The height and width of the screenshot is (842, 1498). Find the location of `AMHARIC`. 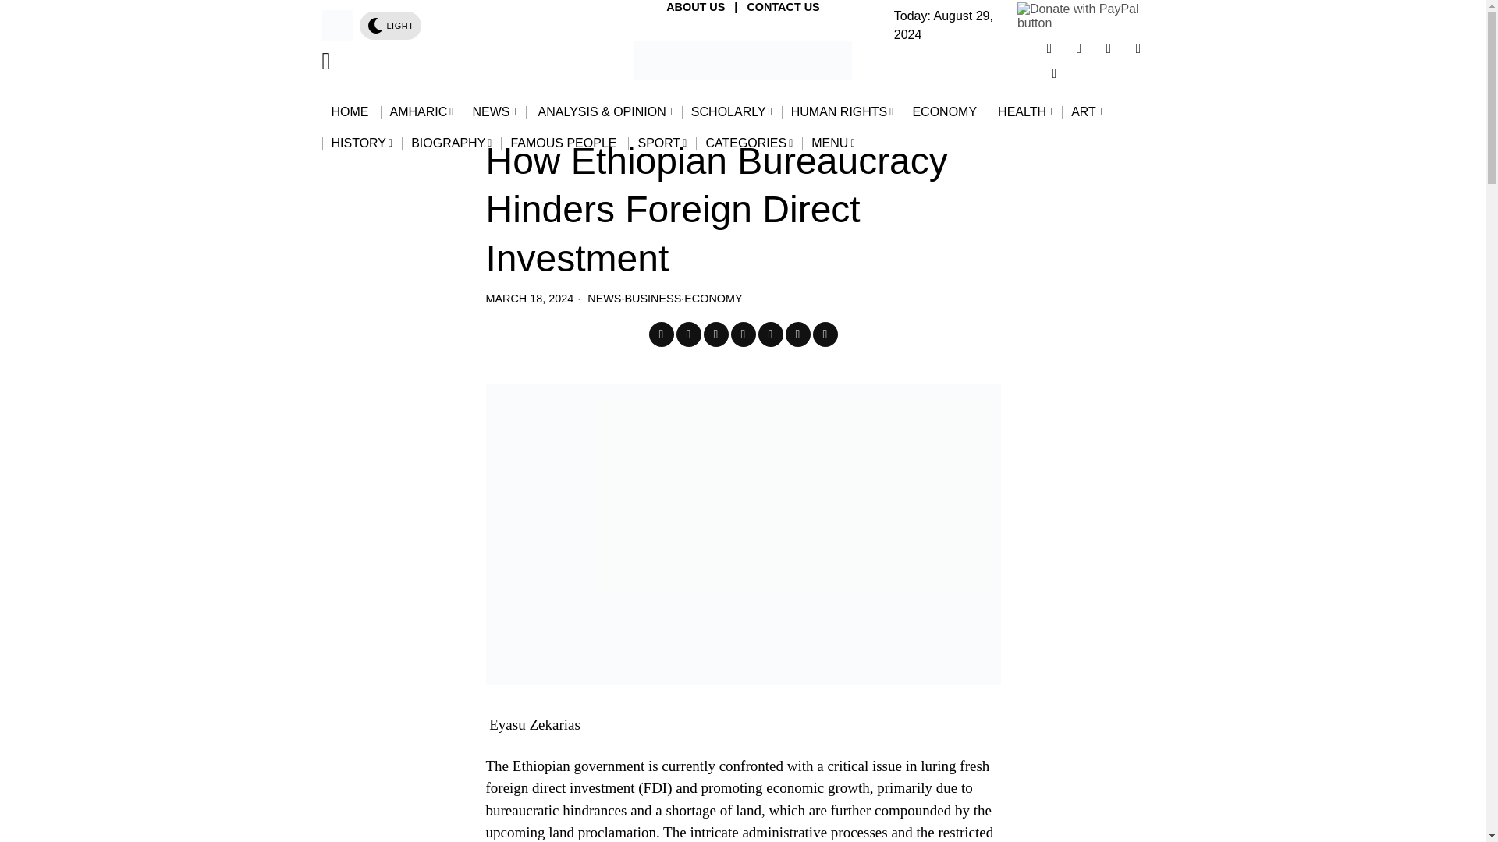

AMHARIC is located at coordinates (421, 112).